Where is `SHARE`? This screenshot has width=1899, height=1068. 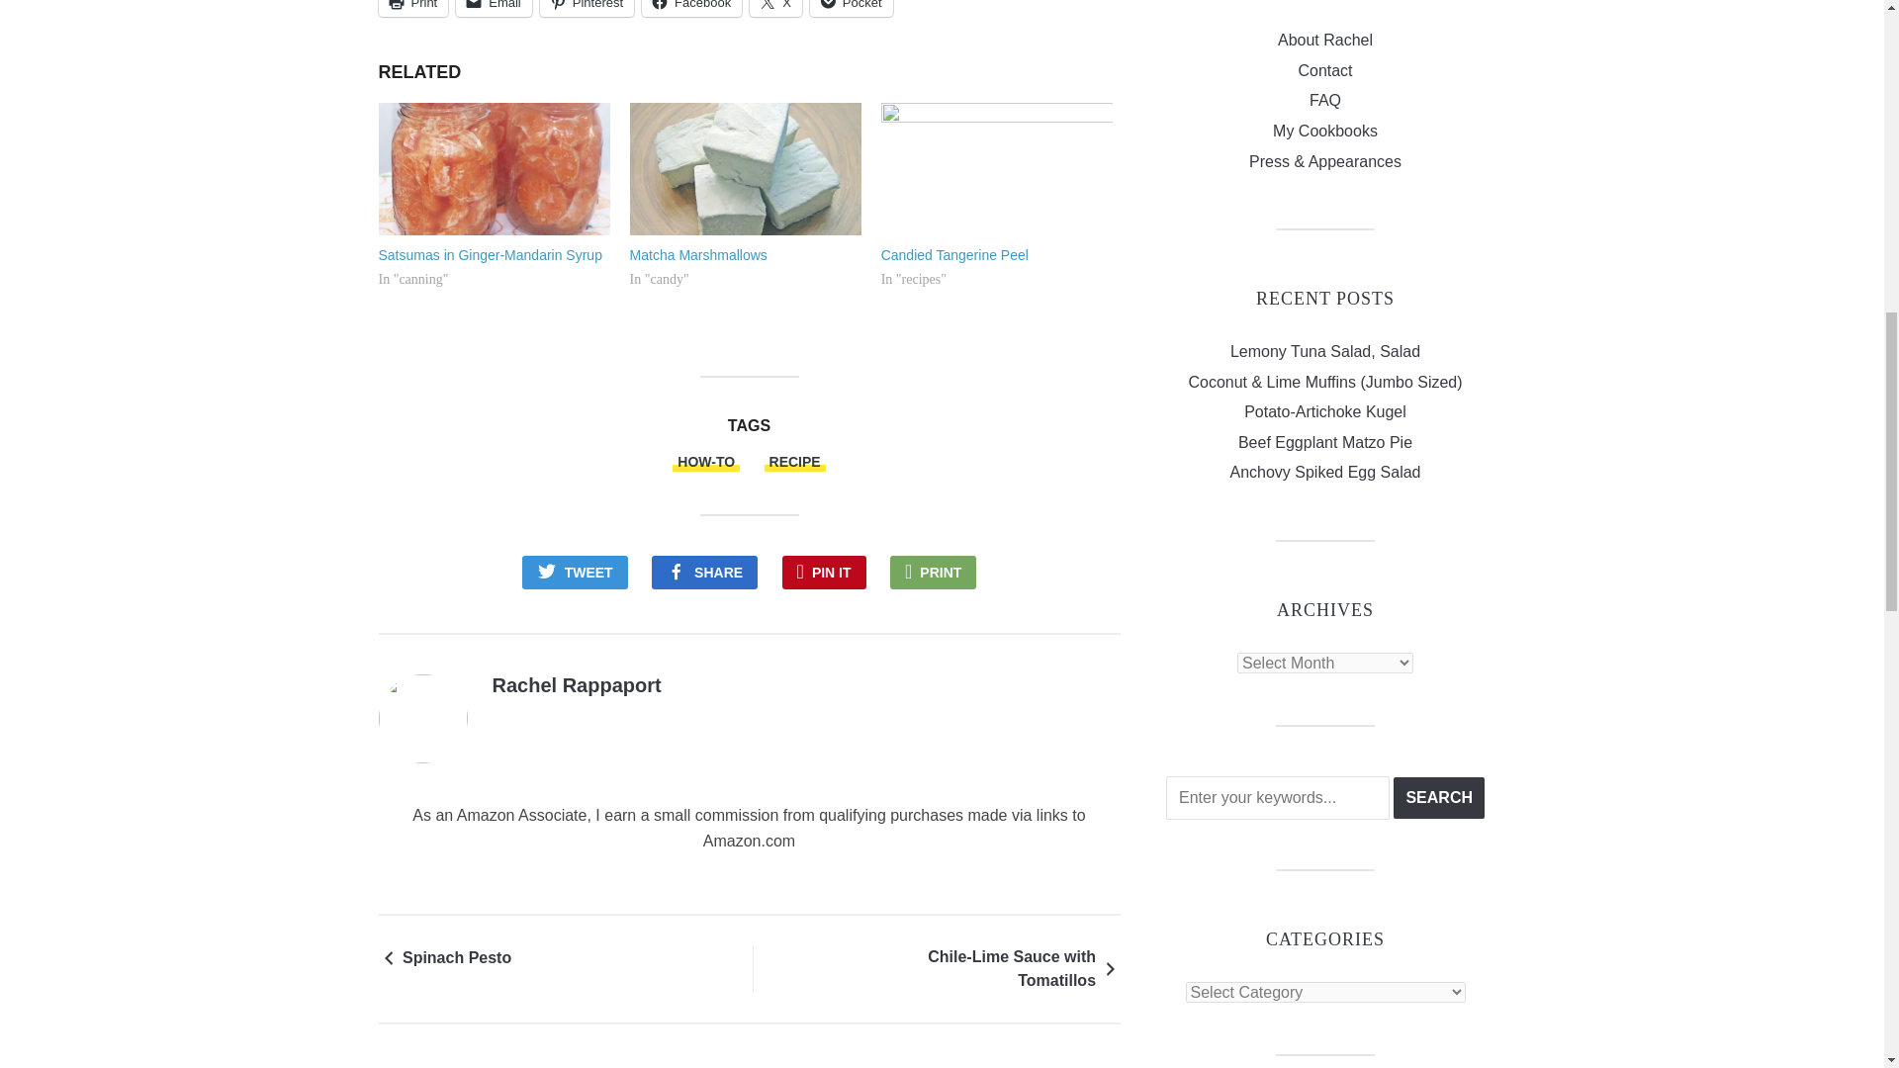
SHARE is located at coordinates (704, 572).